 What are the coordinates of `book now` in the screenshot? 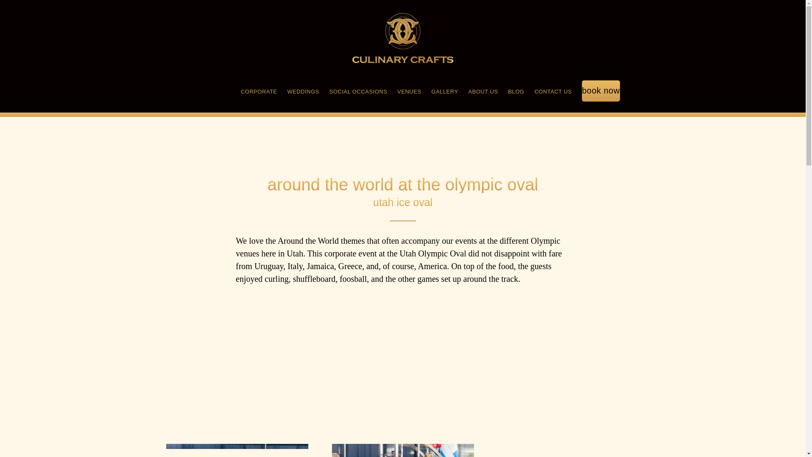 It's located at (601, 92).